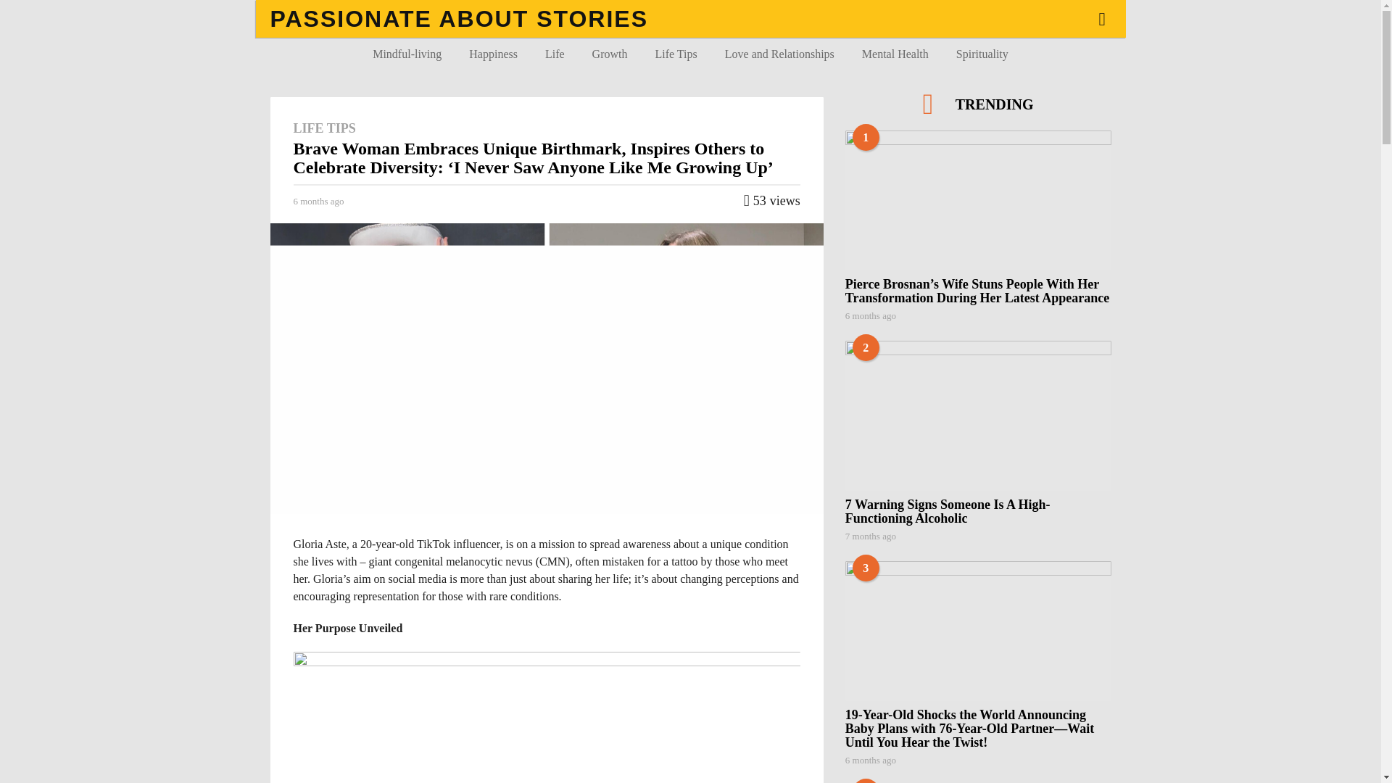  What do you see at coordinates (555, 54) in the screenshot?
I see `Life` at bounding box center [555, 54].